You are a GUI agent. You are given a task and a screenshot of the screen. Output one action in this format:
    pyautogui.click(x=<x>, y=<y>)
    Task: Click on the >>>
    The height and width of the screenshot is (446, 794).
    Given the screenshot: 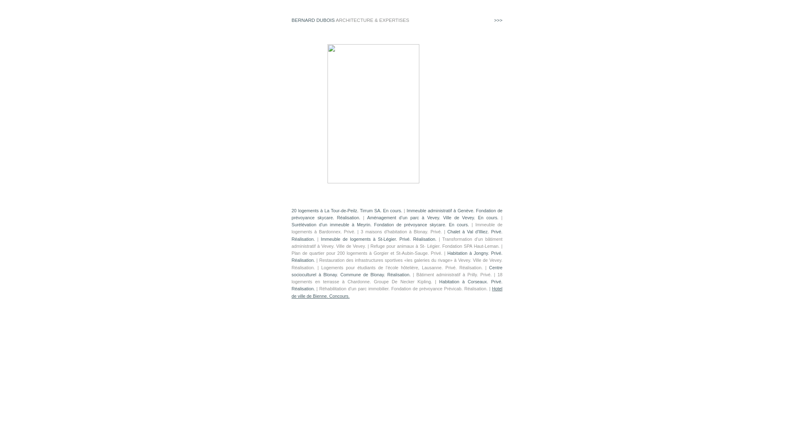 What is the action you would take?
    pyautogui.click(x=498, y=20)
    